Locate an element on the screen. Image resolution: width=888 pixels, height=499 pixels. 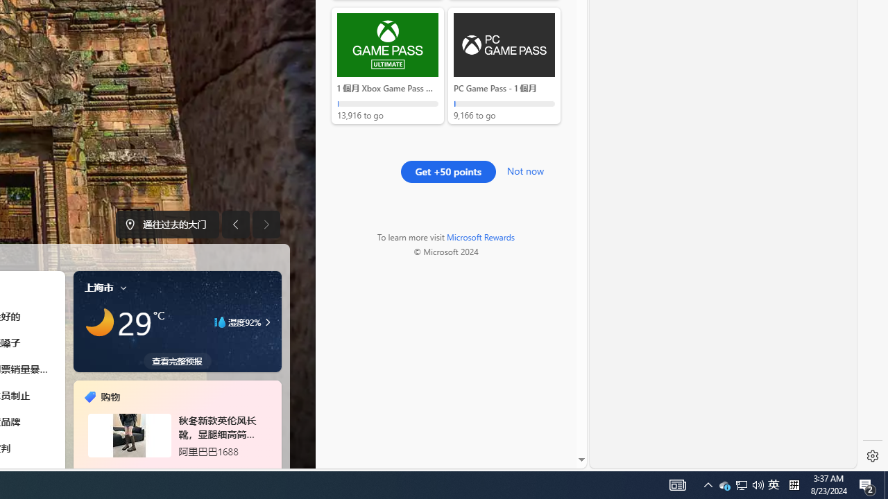
tab-5 is located at coordinates (198, 470).